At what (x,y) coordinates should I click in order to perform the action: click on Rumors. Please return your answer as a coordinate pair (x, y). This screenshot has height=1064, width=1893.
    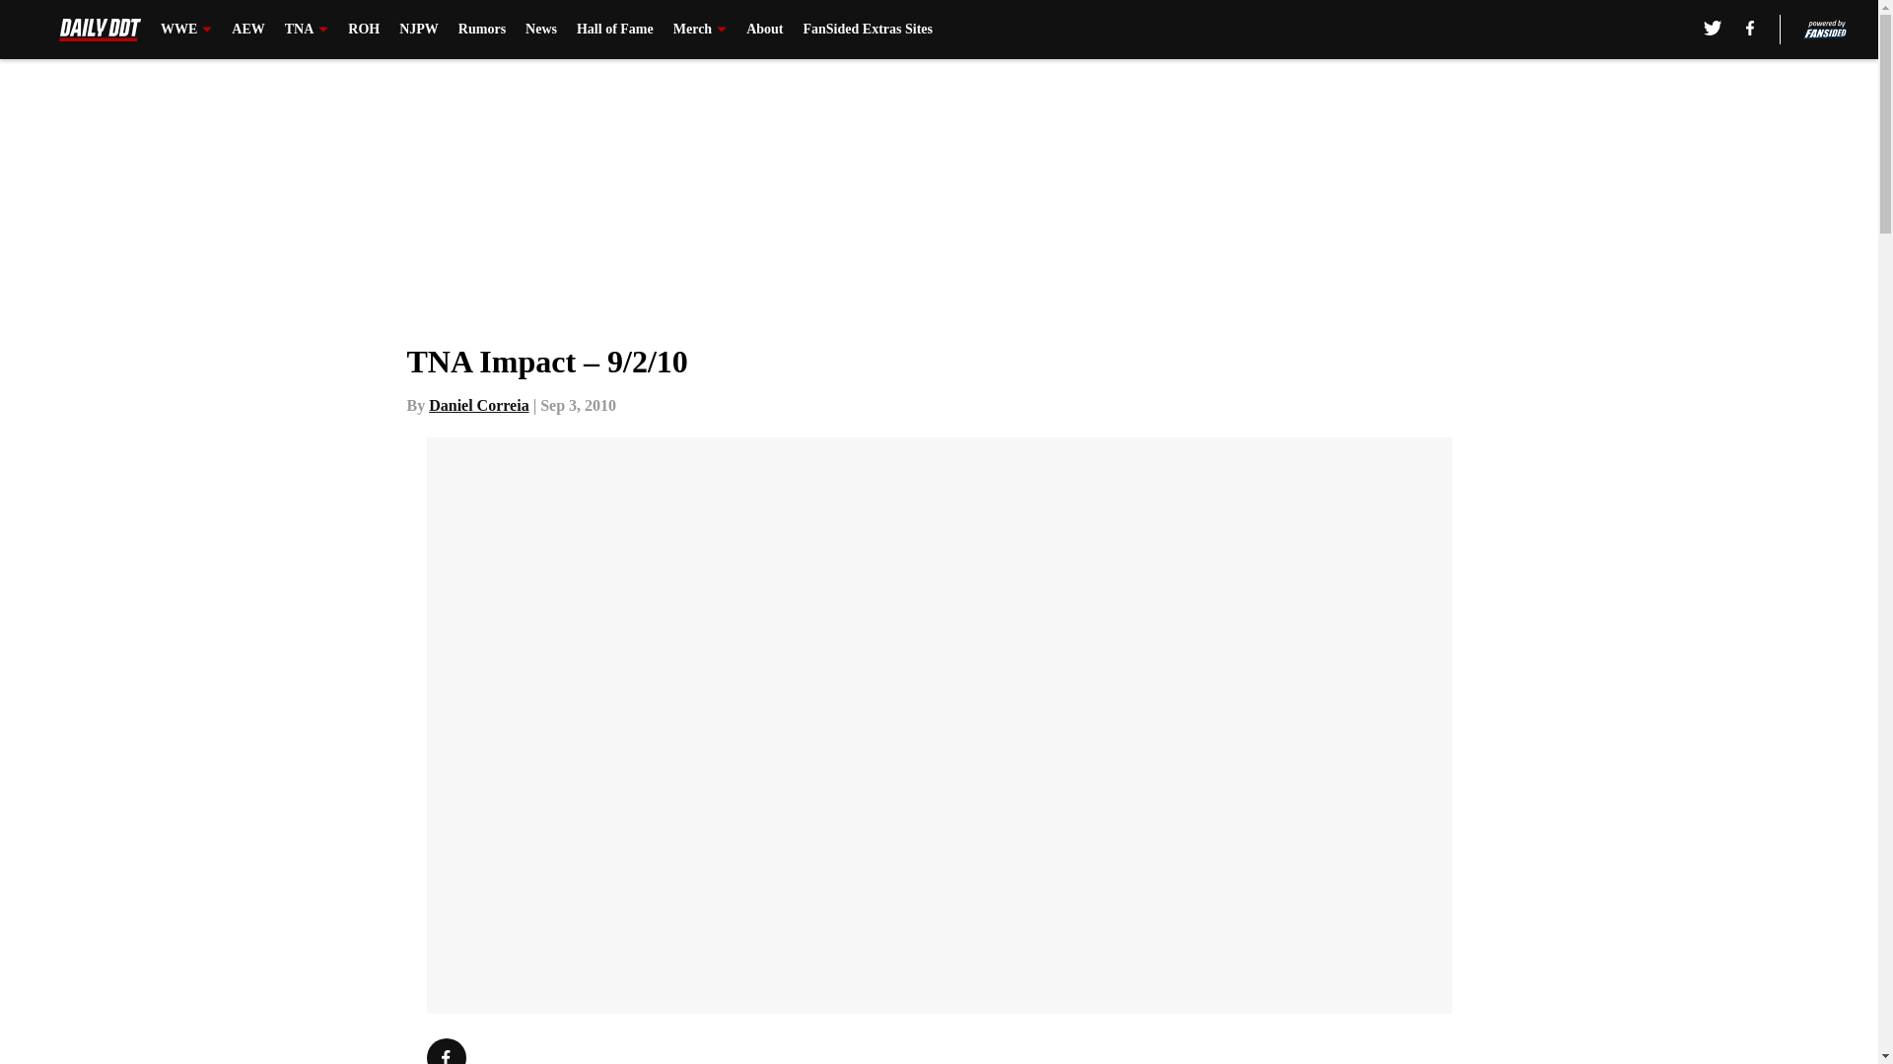
    Looking at the image, I should click on (481, 30).